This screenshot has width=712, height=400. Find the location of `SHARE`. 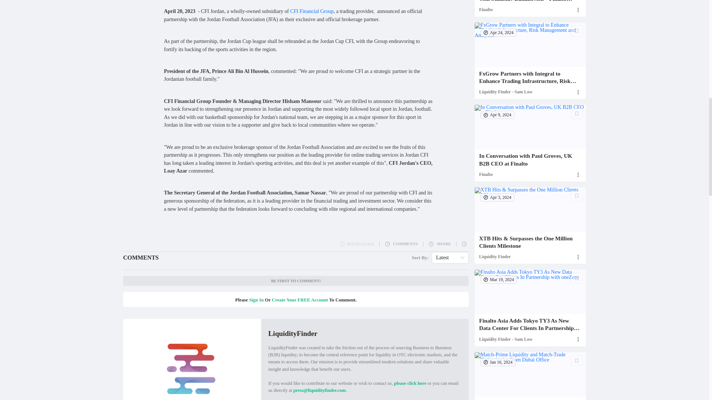

SHARE is located at coordinates (440, 244).